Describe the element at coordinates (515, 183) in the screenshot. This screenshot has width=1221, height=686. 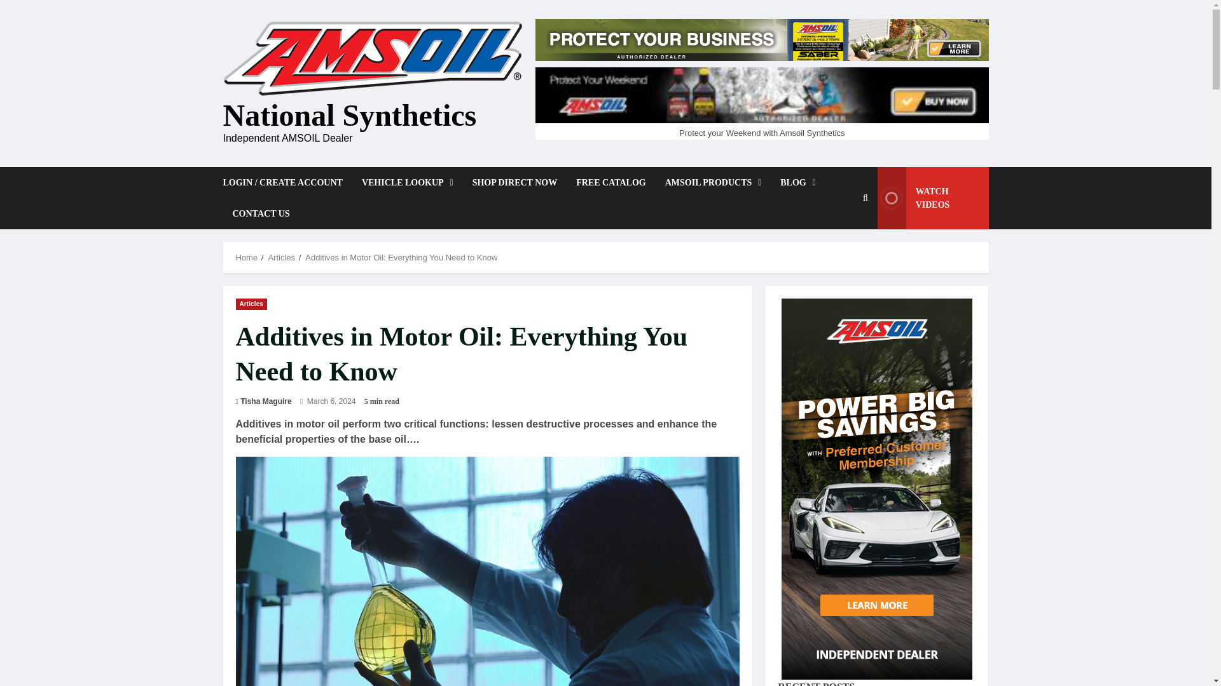
I see `SHOP DIRECT NOW` at that location.